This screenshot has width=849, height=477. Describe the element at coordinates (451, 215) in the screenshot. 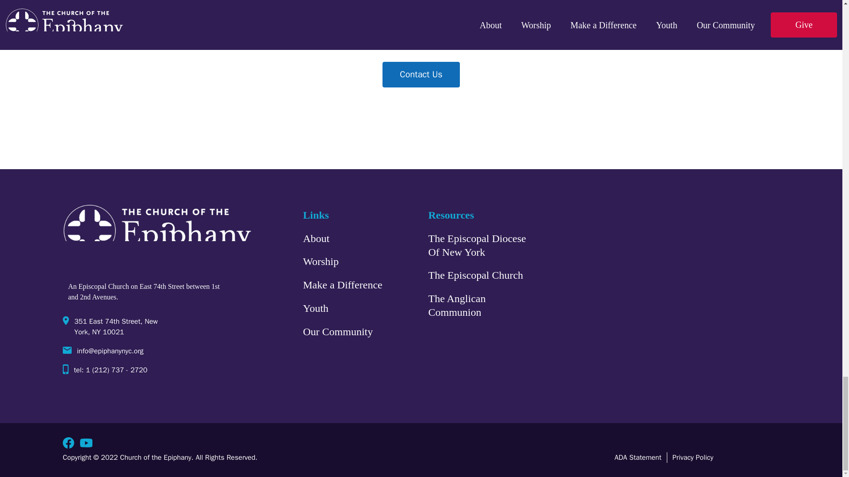

I see `Resources` at that location.